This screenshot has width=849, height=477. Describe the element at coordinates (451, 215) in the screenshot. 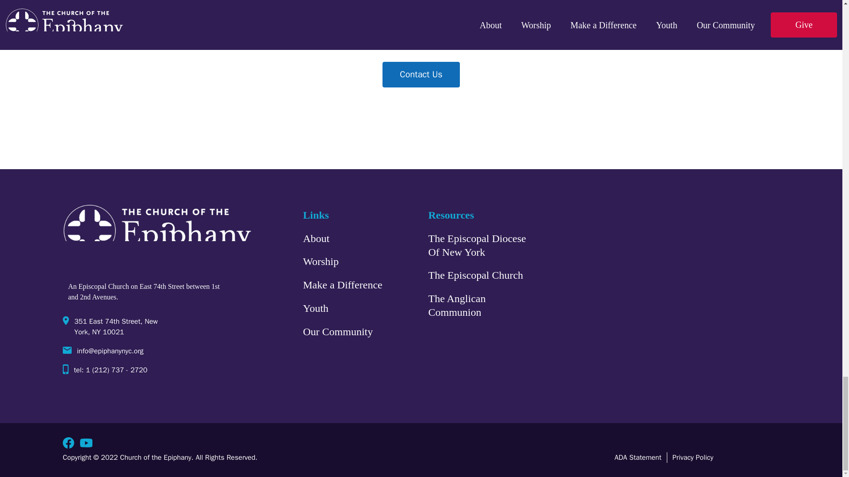

I see `Resources` at that location.